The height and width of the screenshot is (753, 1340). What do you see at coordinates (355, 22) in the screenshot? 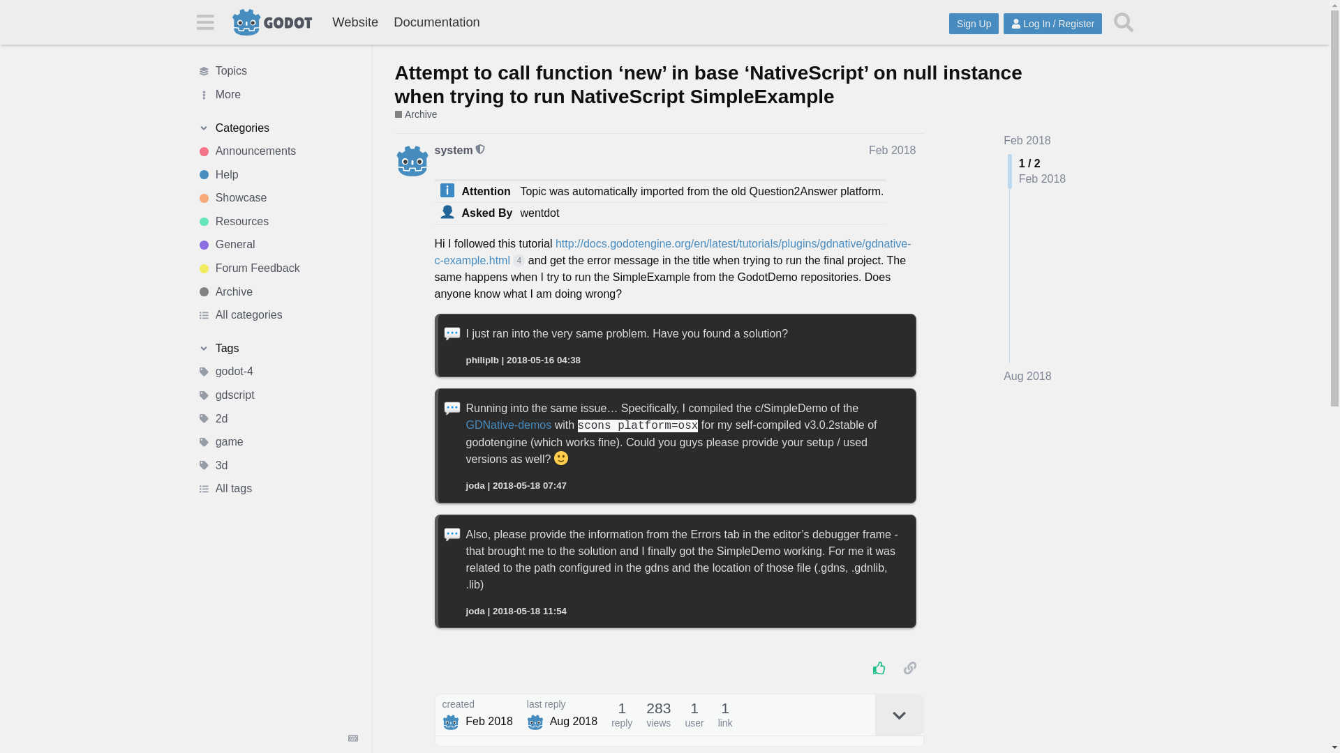
I see `Website` at bounding box center [355, 22].